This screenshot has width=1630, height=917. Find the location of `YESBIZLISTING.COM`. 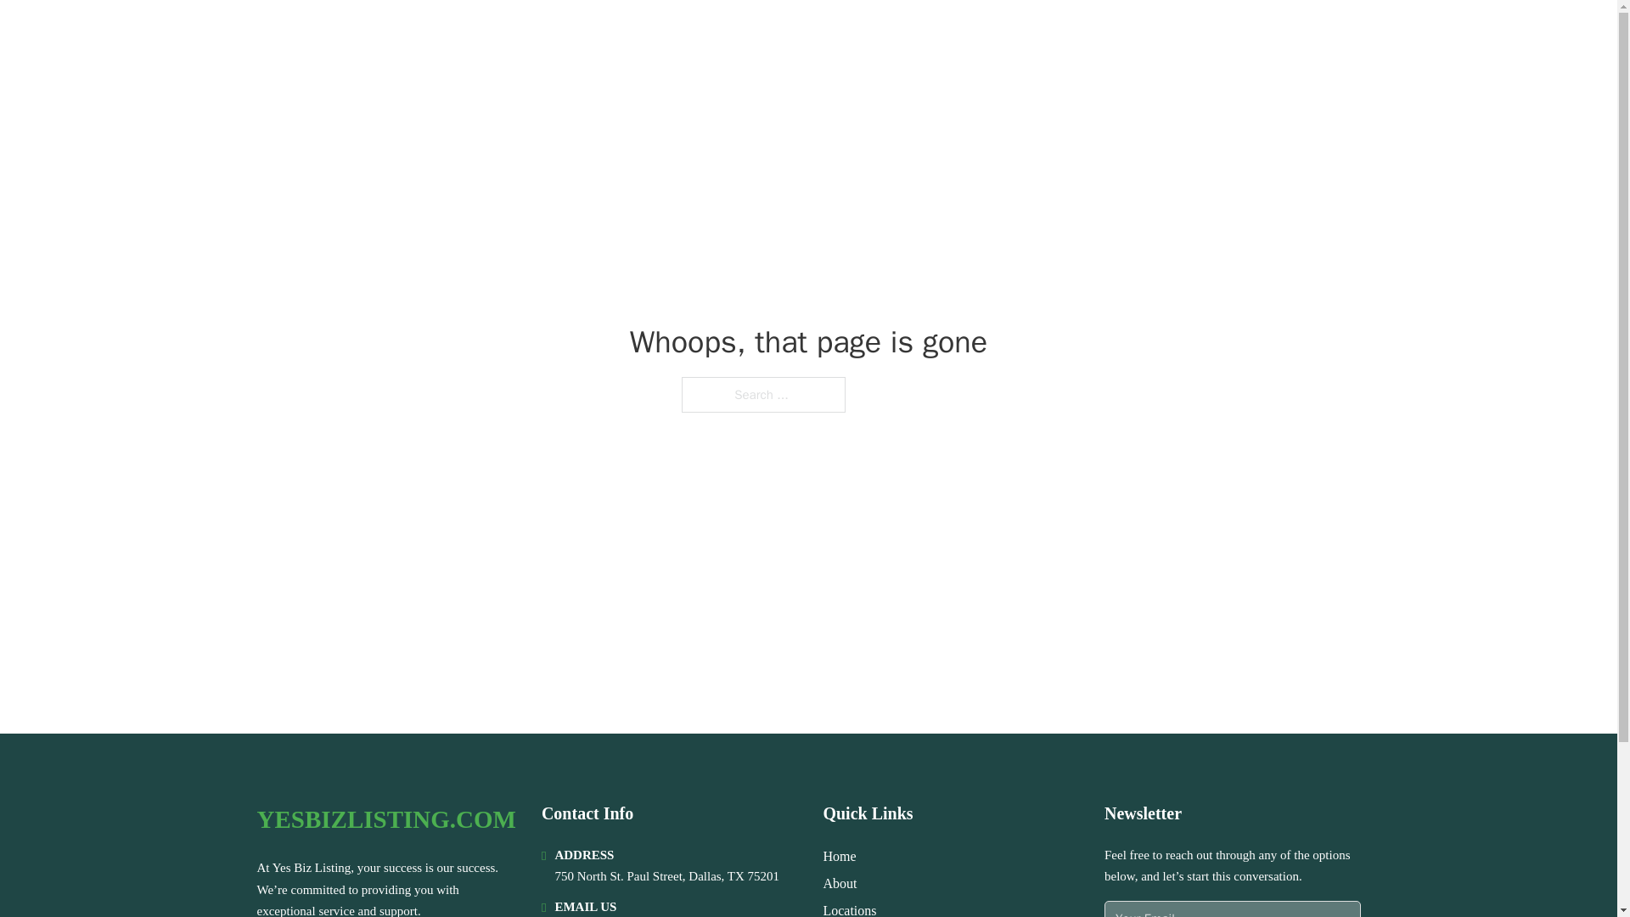

YESBIZLISTING.COM is located at coordinates (385, 819).